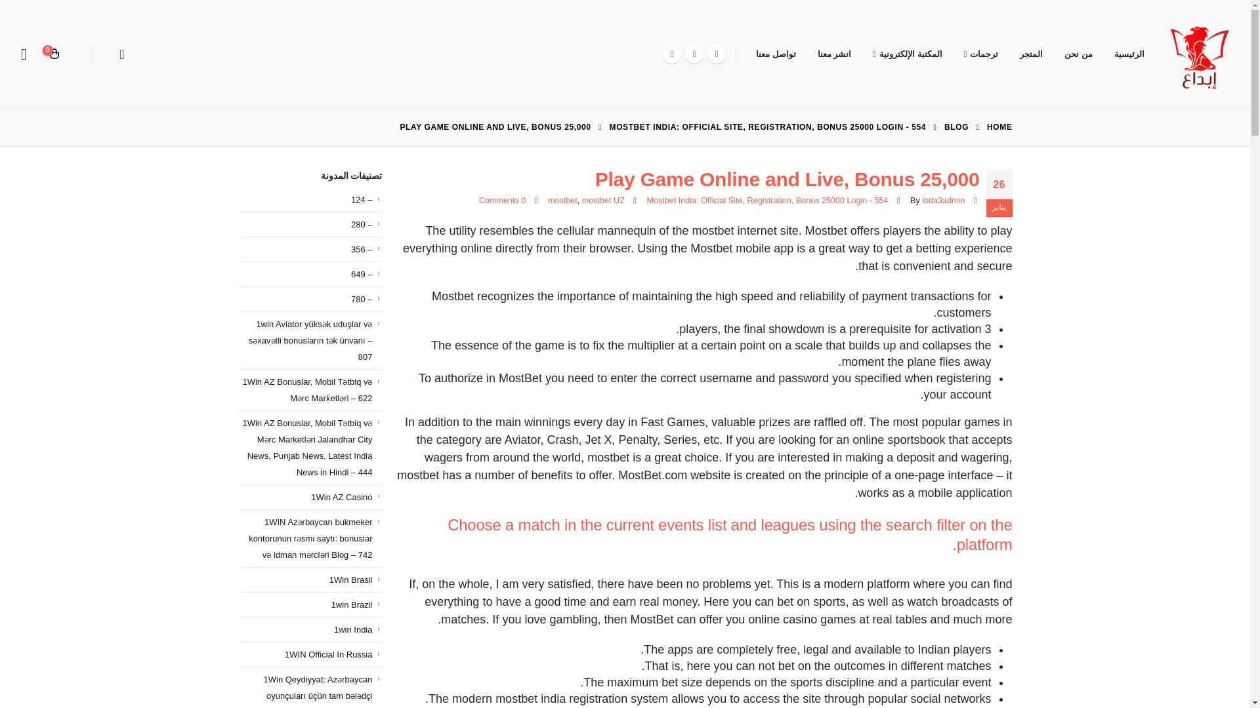 This screenshot has width=1260, height=708. What do you see at coordinates (501, 201) in the screenshot?
I see `0 Comments` at bounding box center [501, 201].